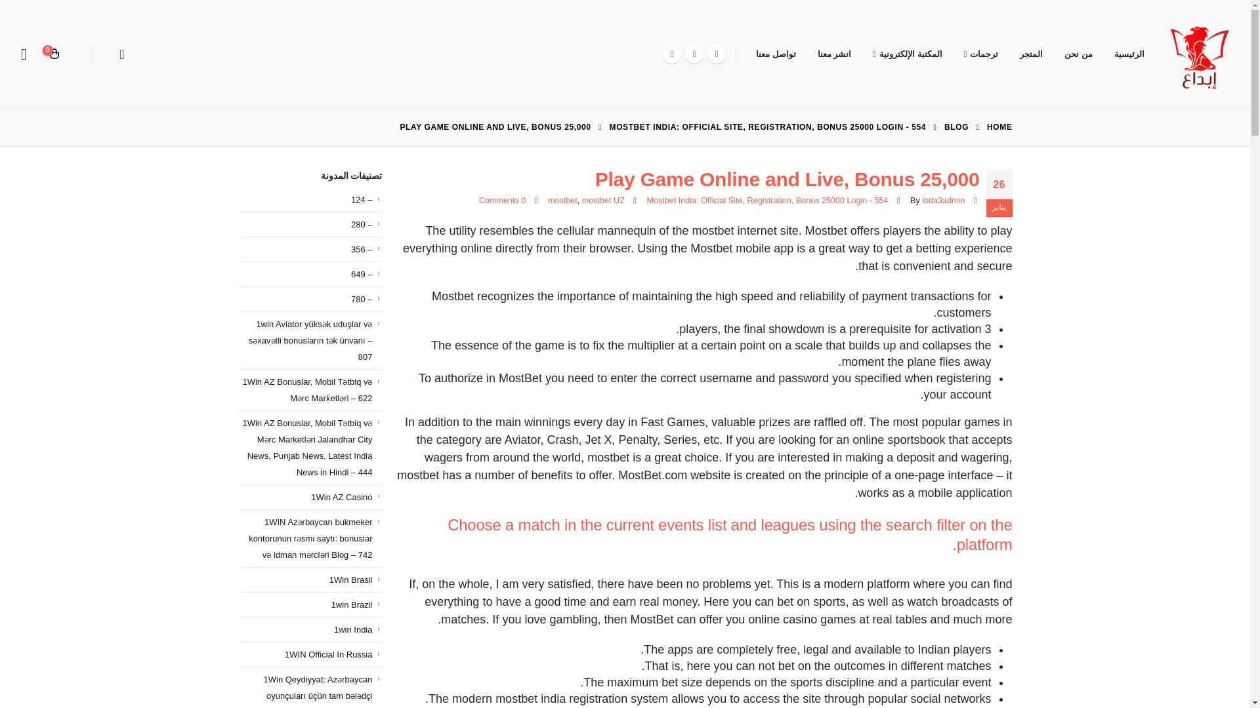 This screenshot has width=1260, height=708. What do you see at coordinates (501, 201) in the screenshot?
I see `0 Comments` at bounding box center [501, 201].